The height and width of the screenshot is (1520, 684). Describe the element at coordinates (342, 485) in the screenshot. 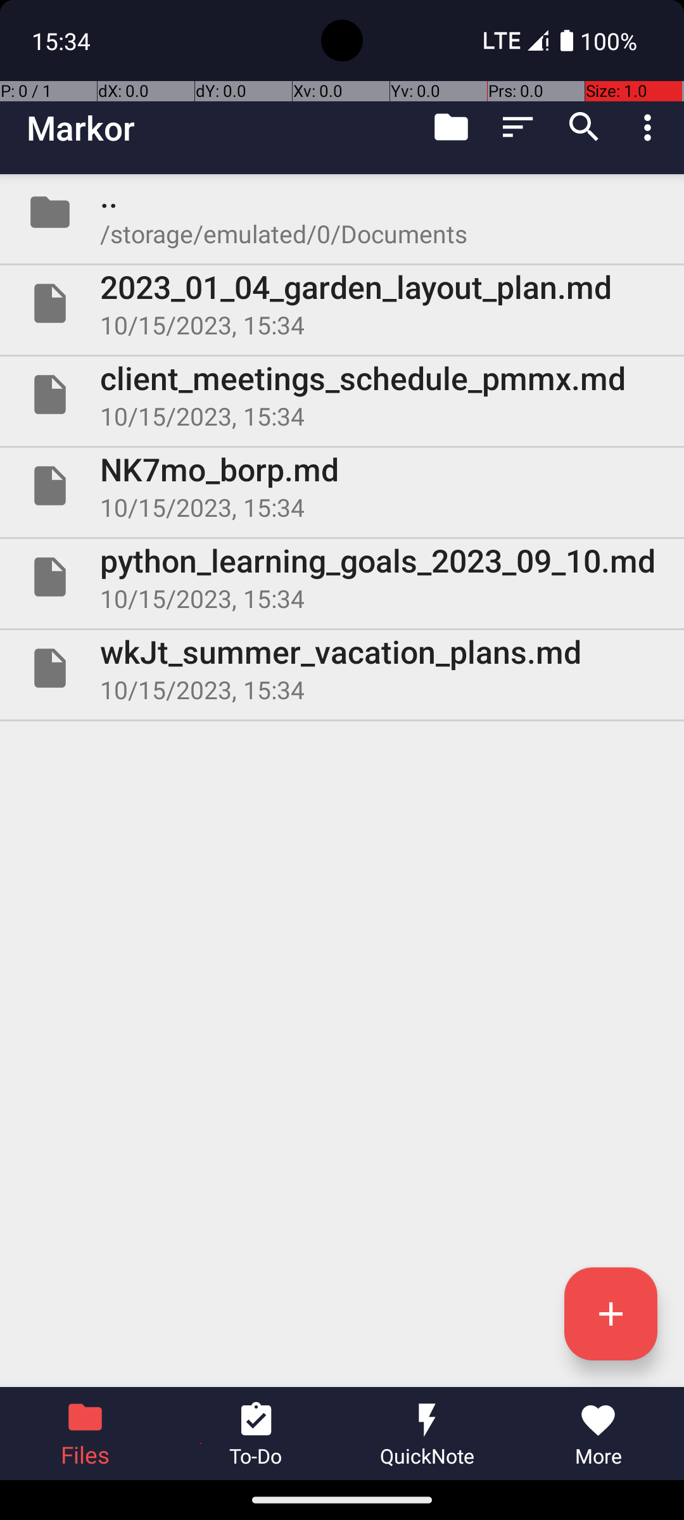

I see `File NK7mo_borp.md ` at that location.